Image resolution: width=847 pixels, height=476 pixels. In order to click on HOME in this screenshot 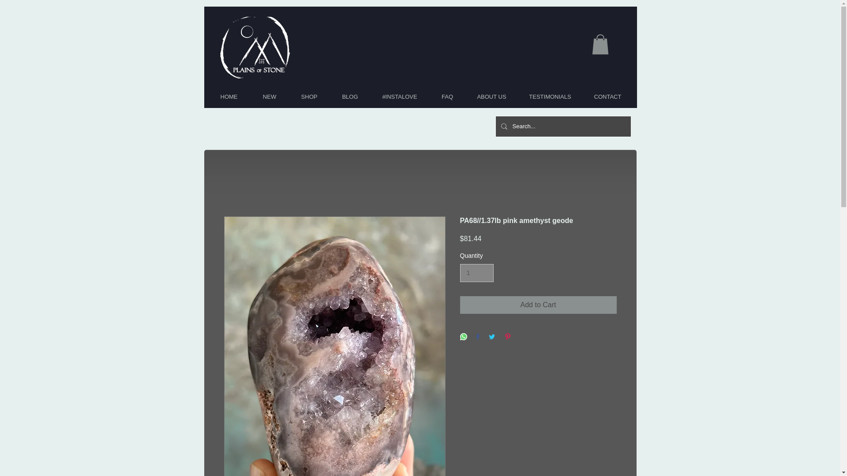, I will do `click(229, 97)`.